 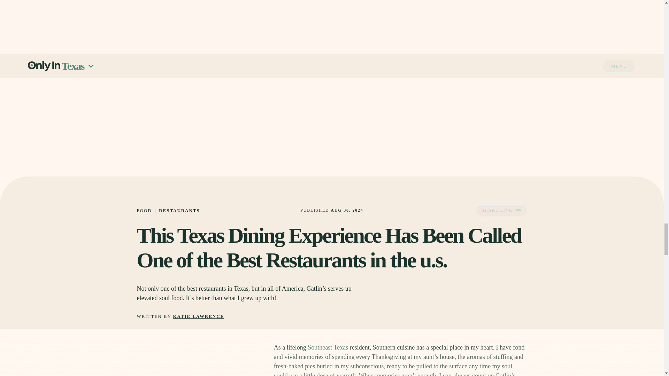 What do you see at coordinates (400, 9) in the screenshot?
I see `CHOOSE YOUR STATE` at bounding box center [400, 9].